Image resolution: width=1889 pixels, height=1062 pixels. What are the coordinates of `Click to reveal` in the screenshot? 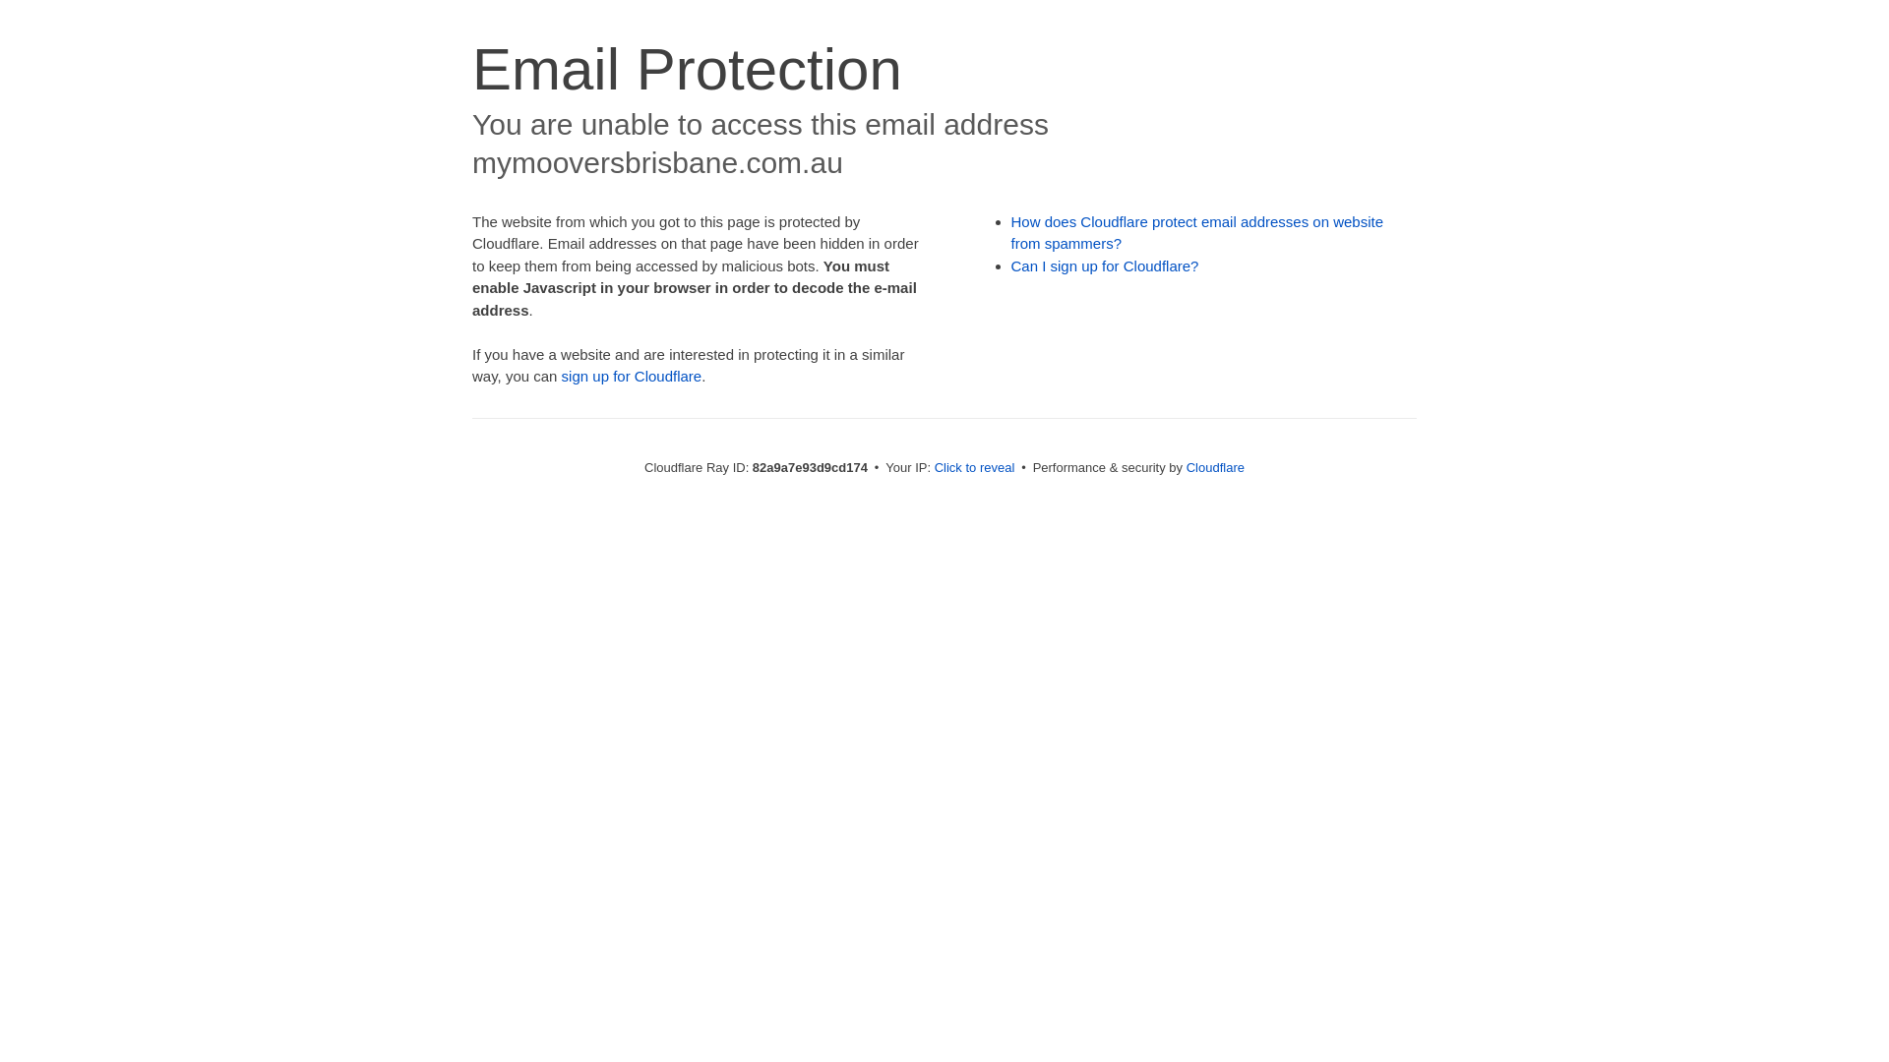 It's located at (975, 468).